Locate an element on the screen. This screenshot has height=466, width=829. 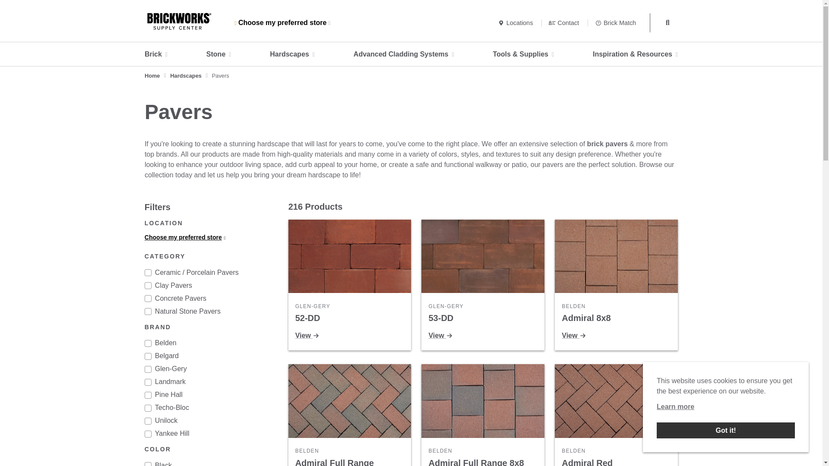
Choose my preferred store is located at coordinates (282, 22).